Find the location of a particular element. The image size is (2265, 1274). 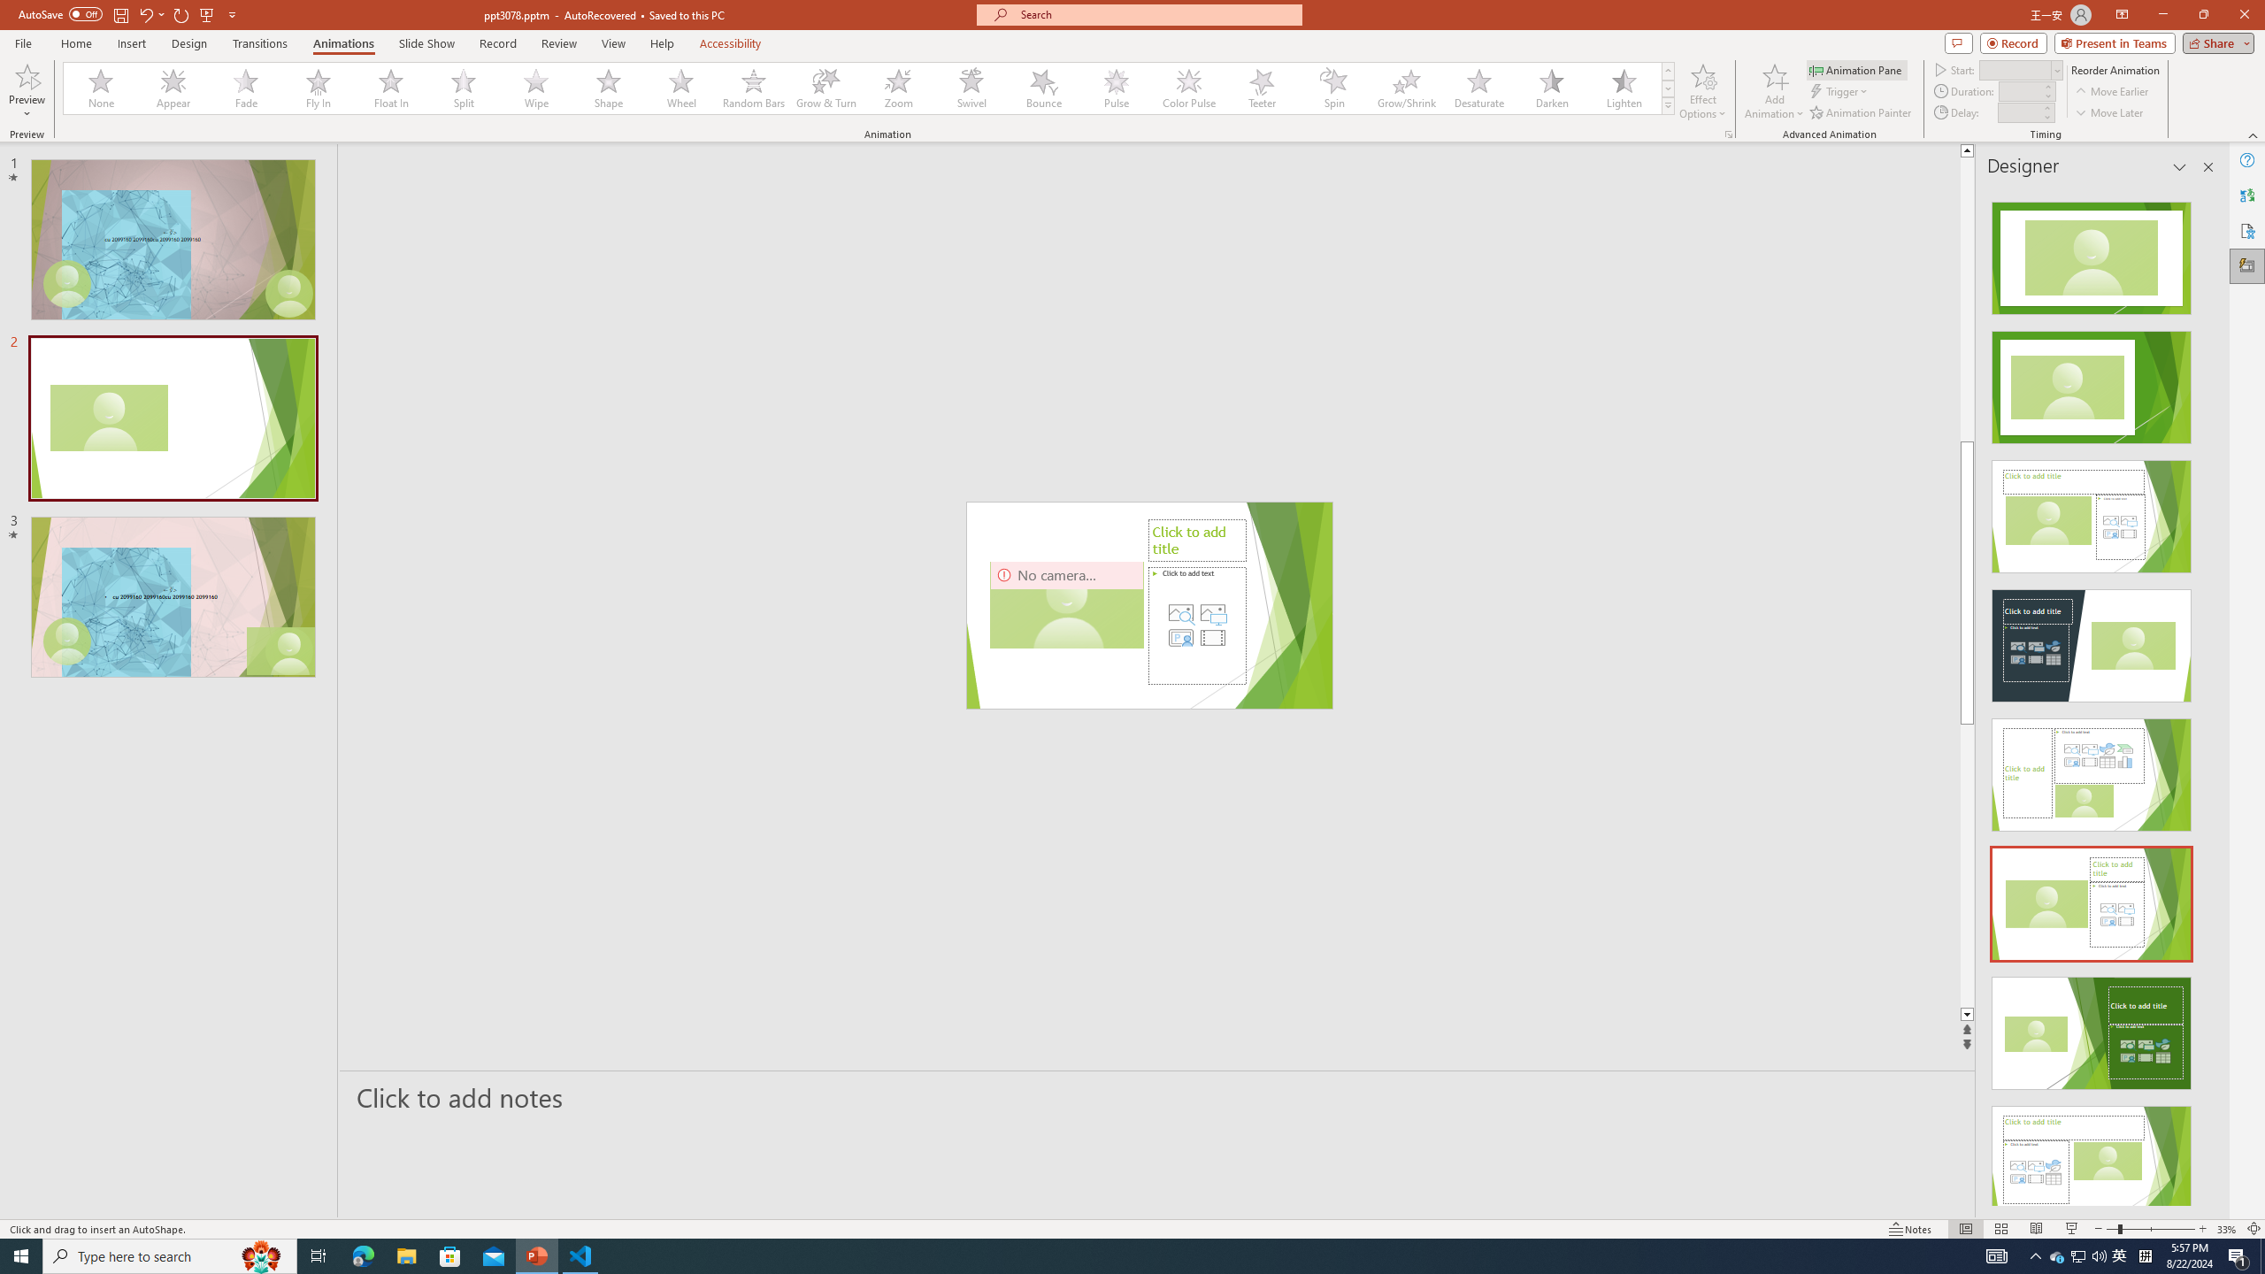

Pictures is located at coordinates (1212, 613).